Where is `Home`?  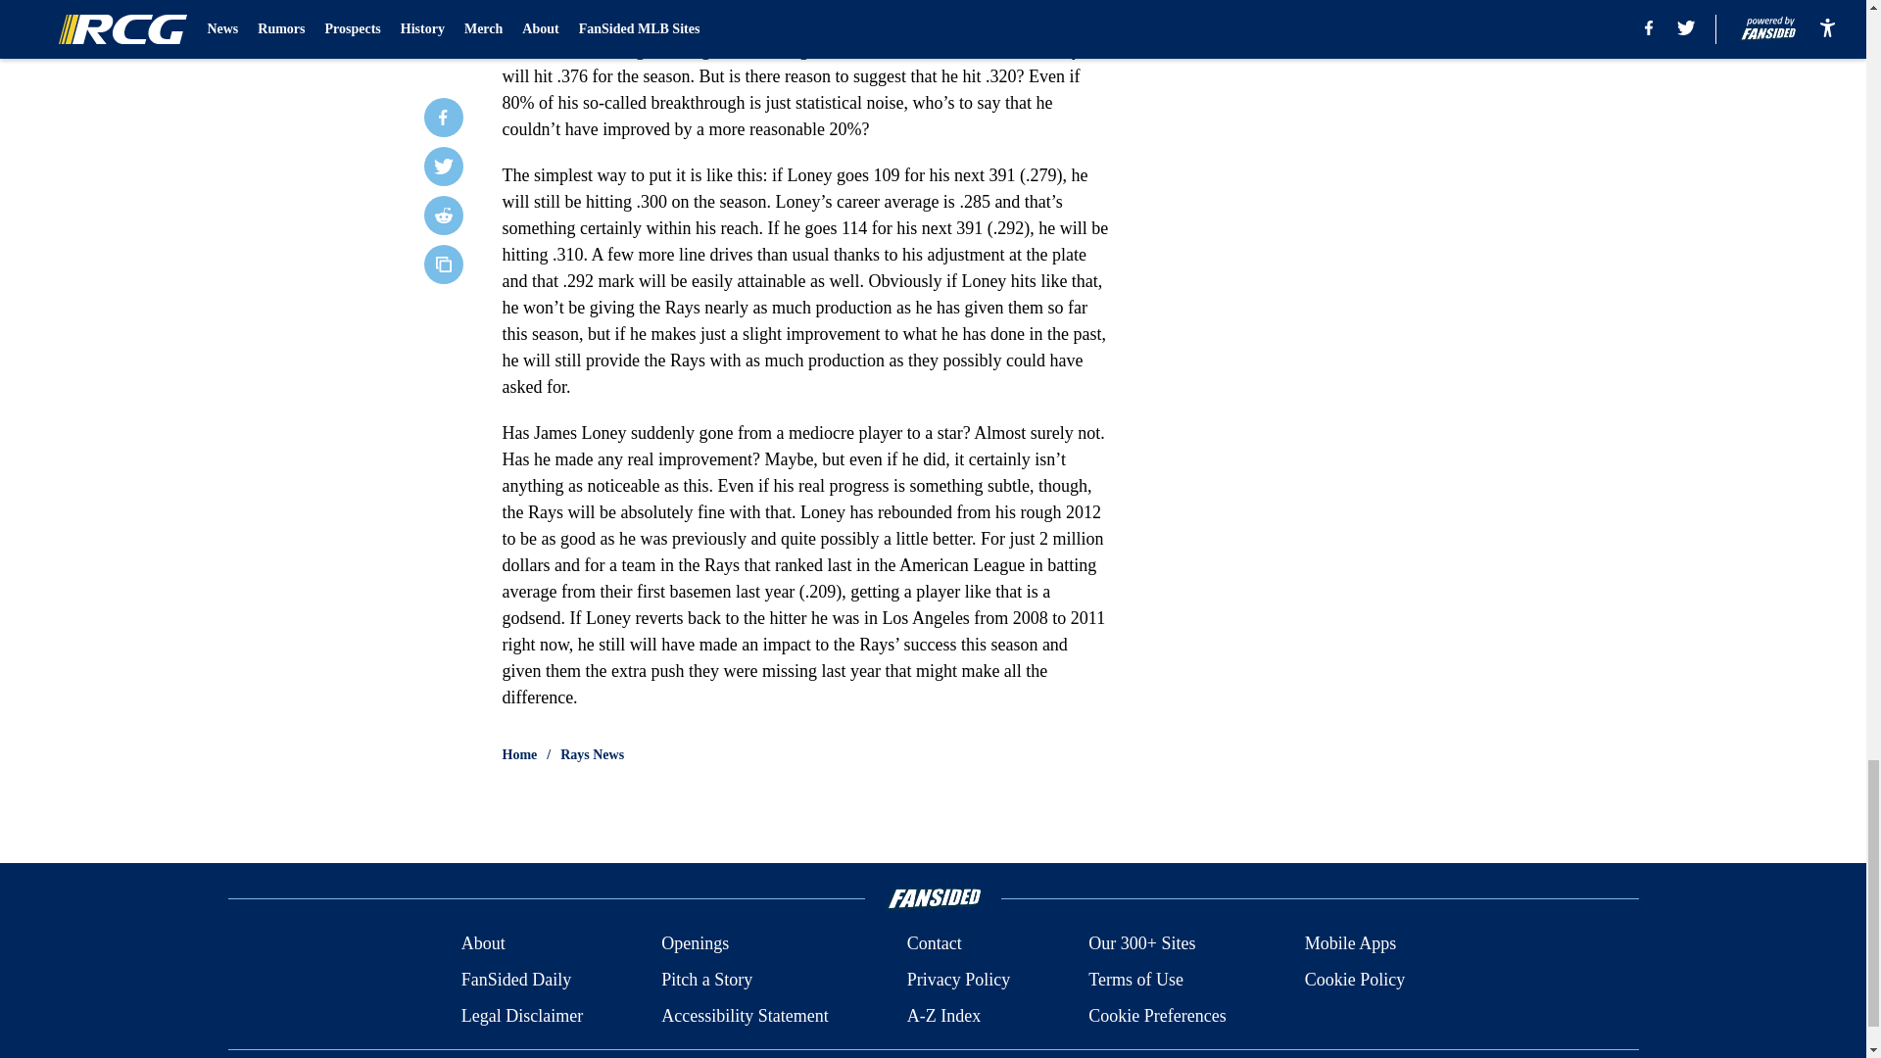
Home is located at coordinates (519, 754).